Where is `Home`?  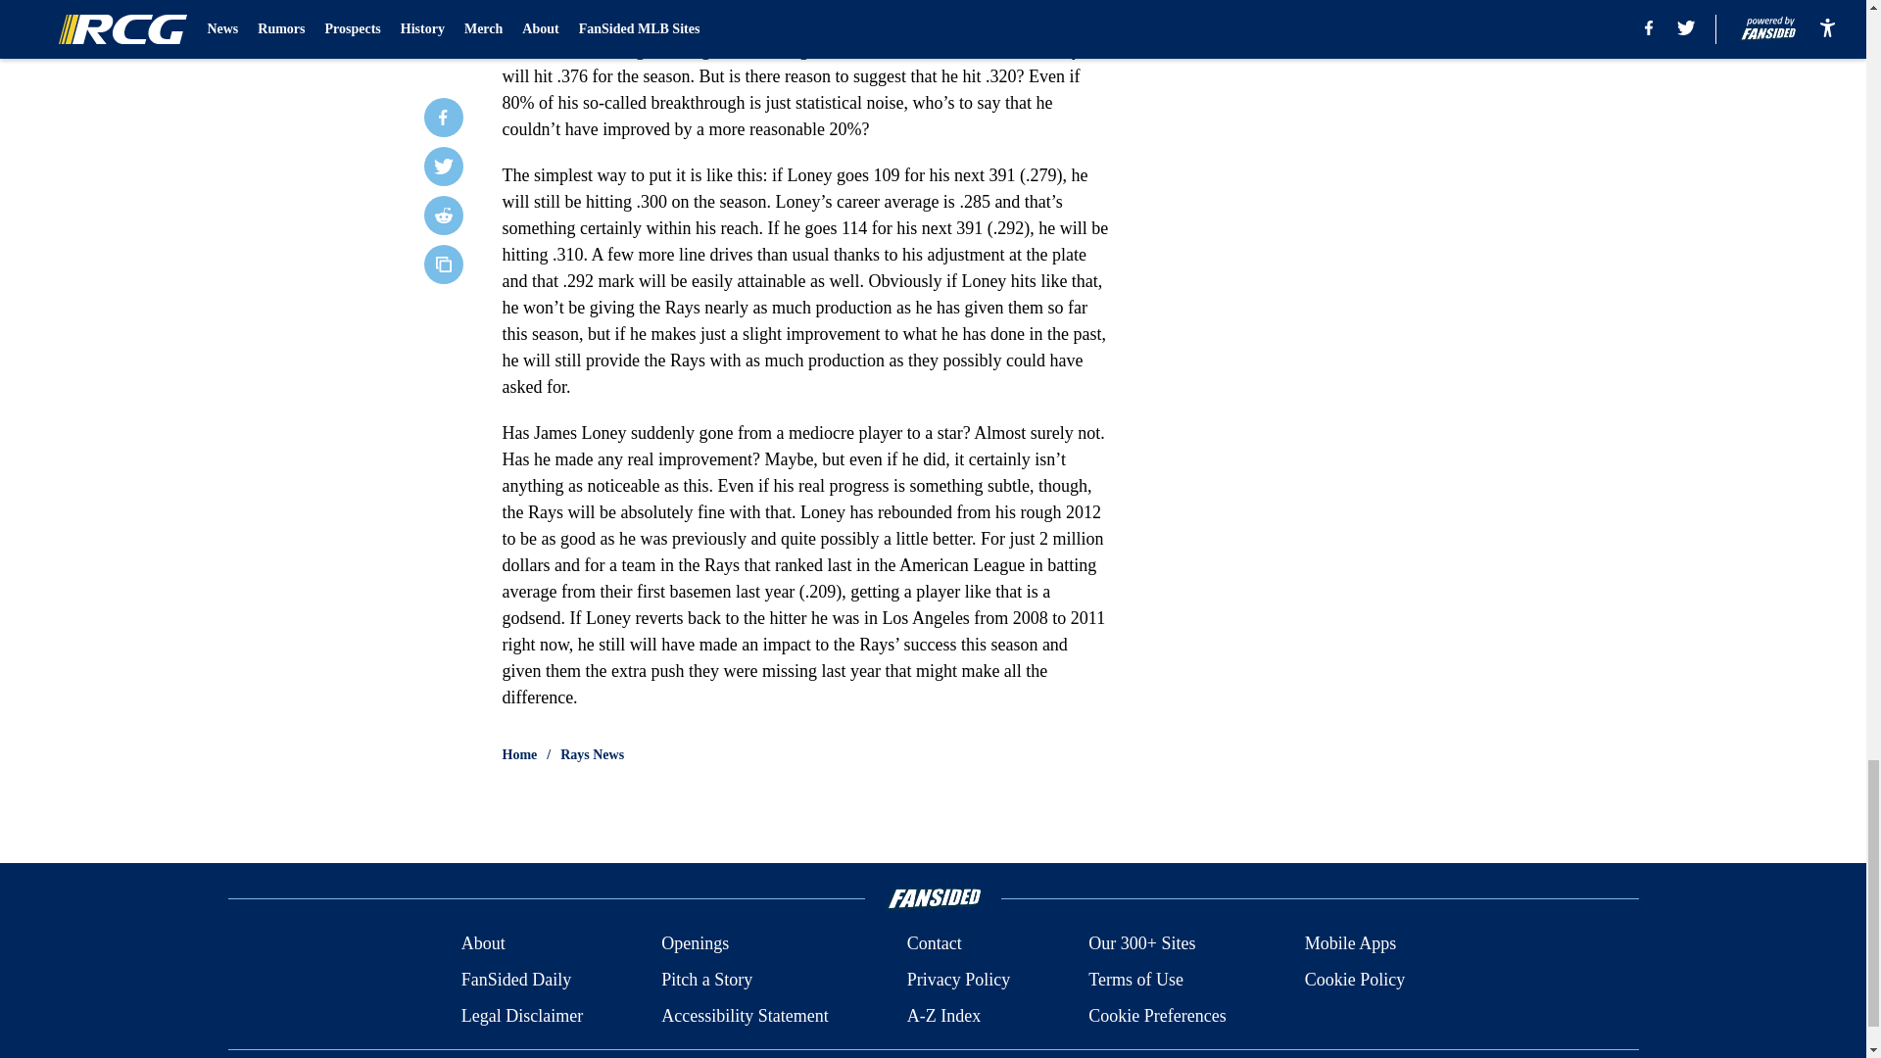
Home is located at coordinates (519, 754).